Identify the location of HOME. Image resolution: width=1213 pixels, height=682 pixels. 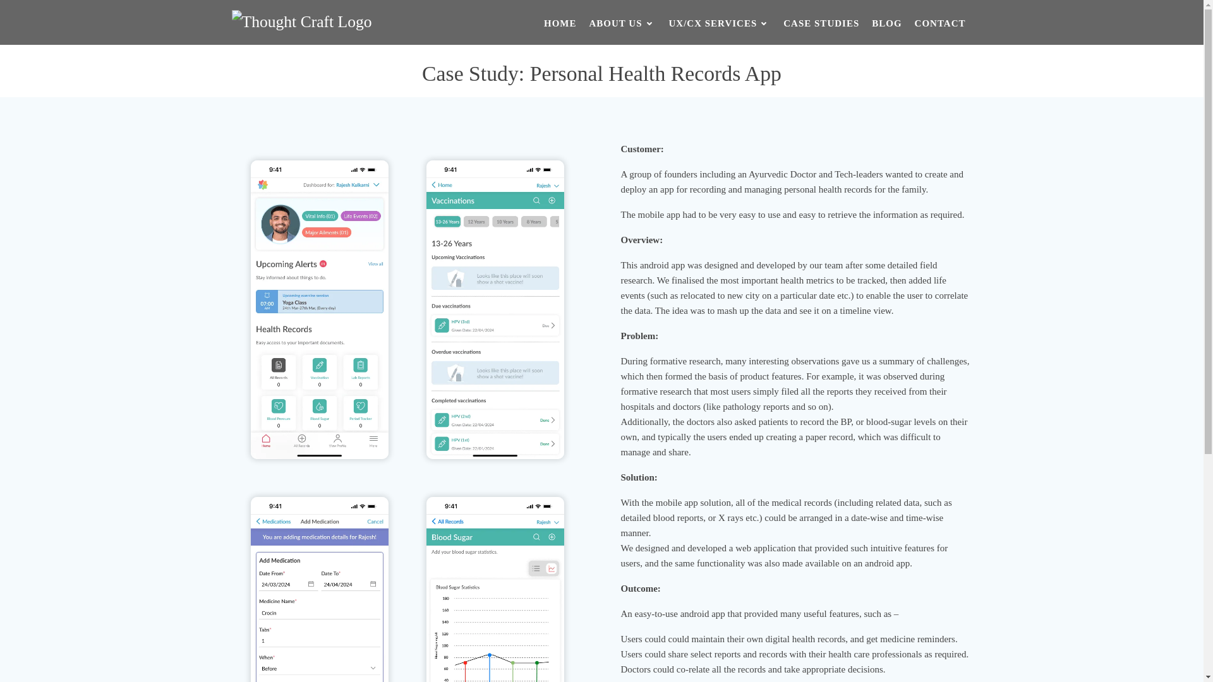
(560, 23).